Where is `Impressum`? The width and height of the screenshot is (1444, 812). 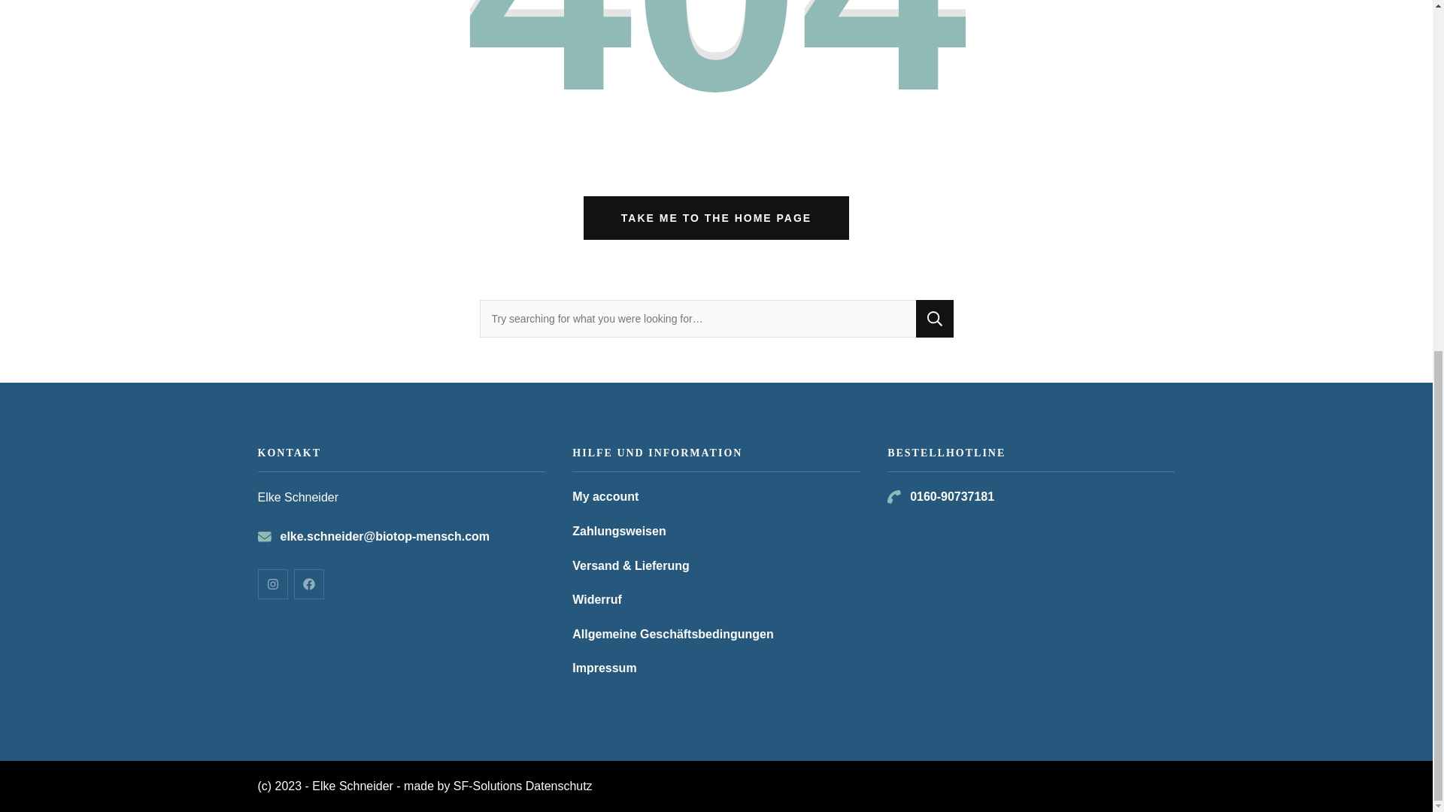 Impressum is located at coordinates (604, 668).